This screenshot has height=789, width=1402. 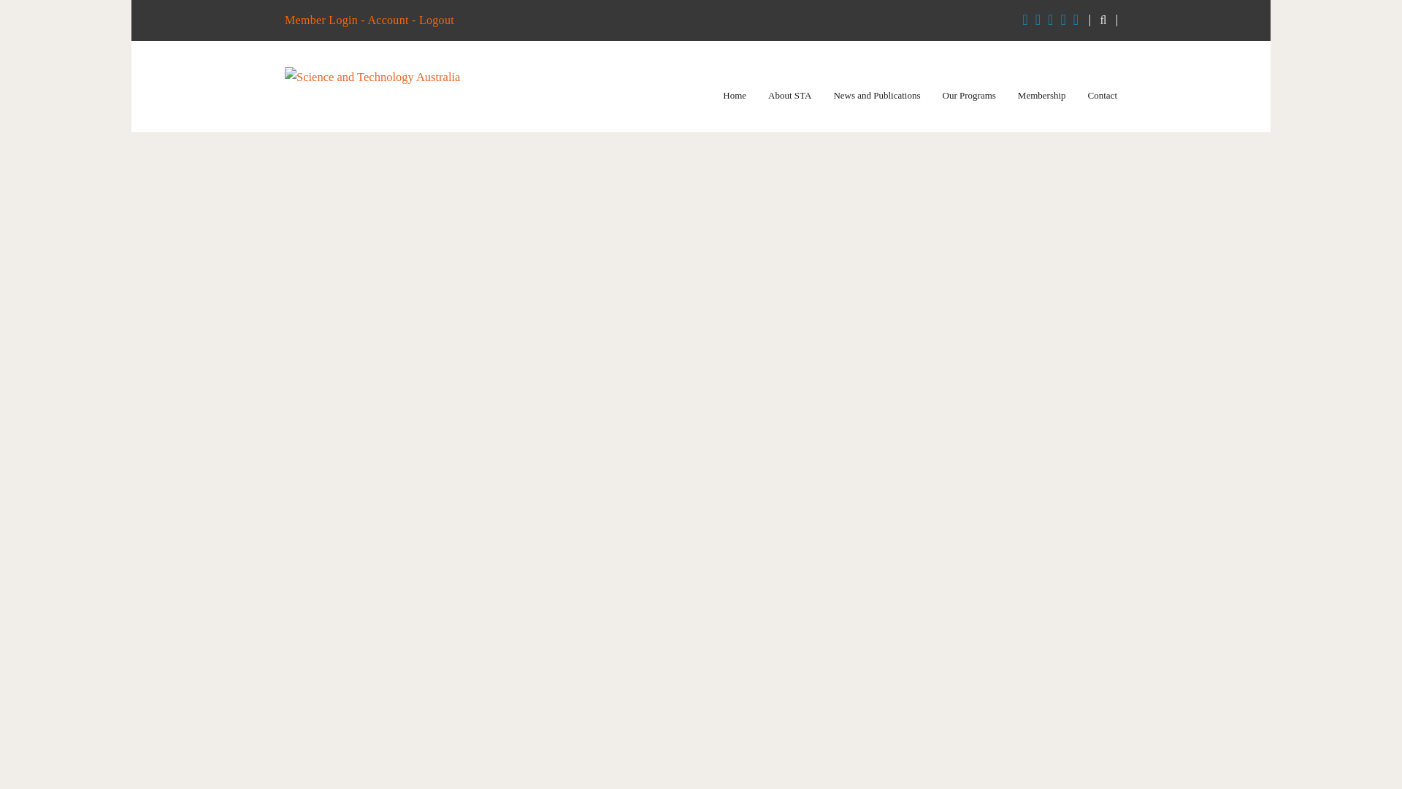 I want to click on News and Publications, so click(x=876, y=95).